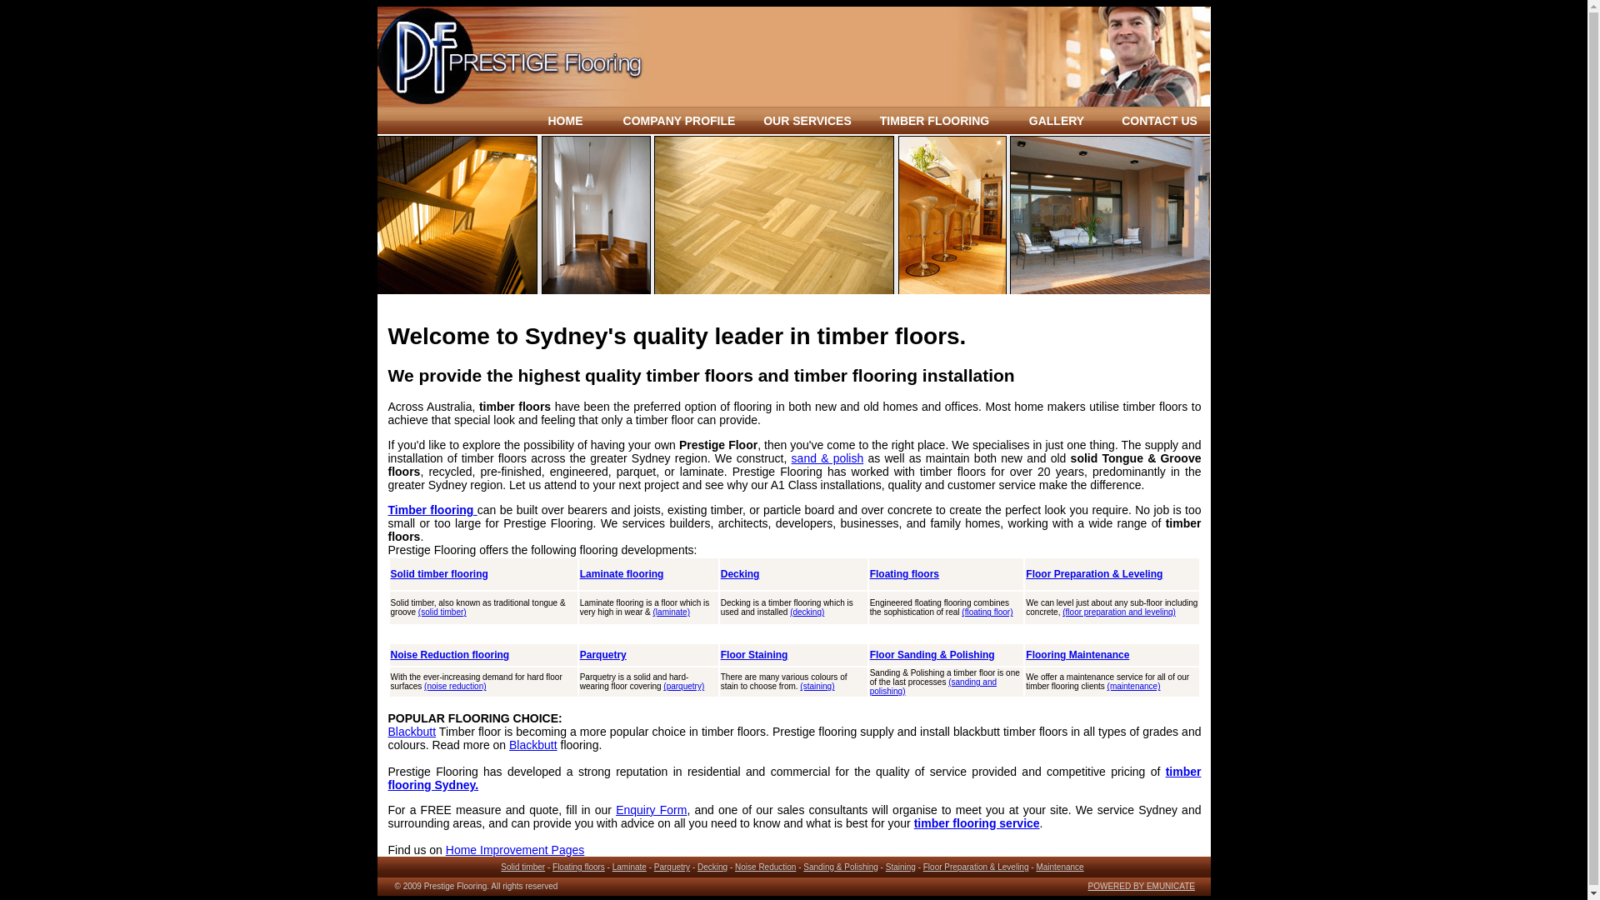 The height and width of the screenshot is (900, 1600). Describe the element at coordinates (603, 655) in the screenshot. I see `Parquetry` at that location.